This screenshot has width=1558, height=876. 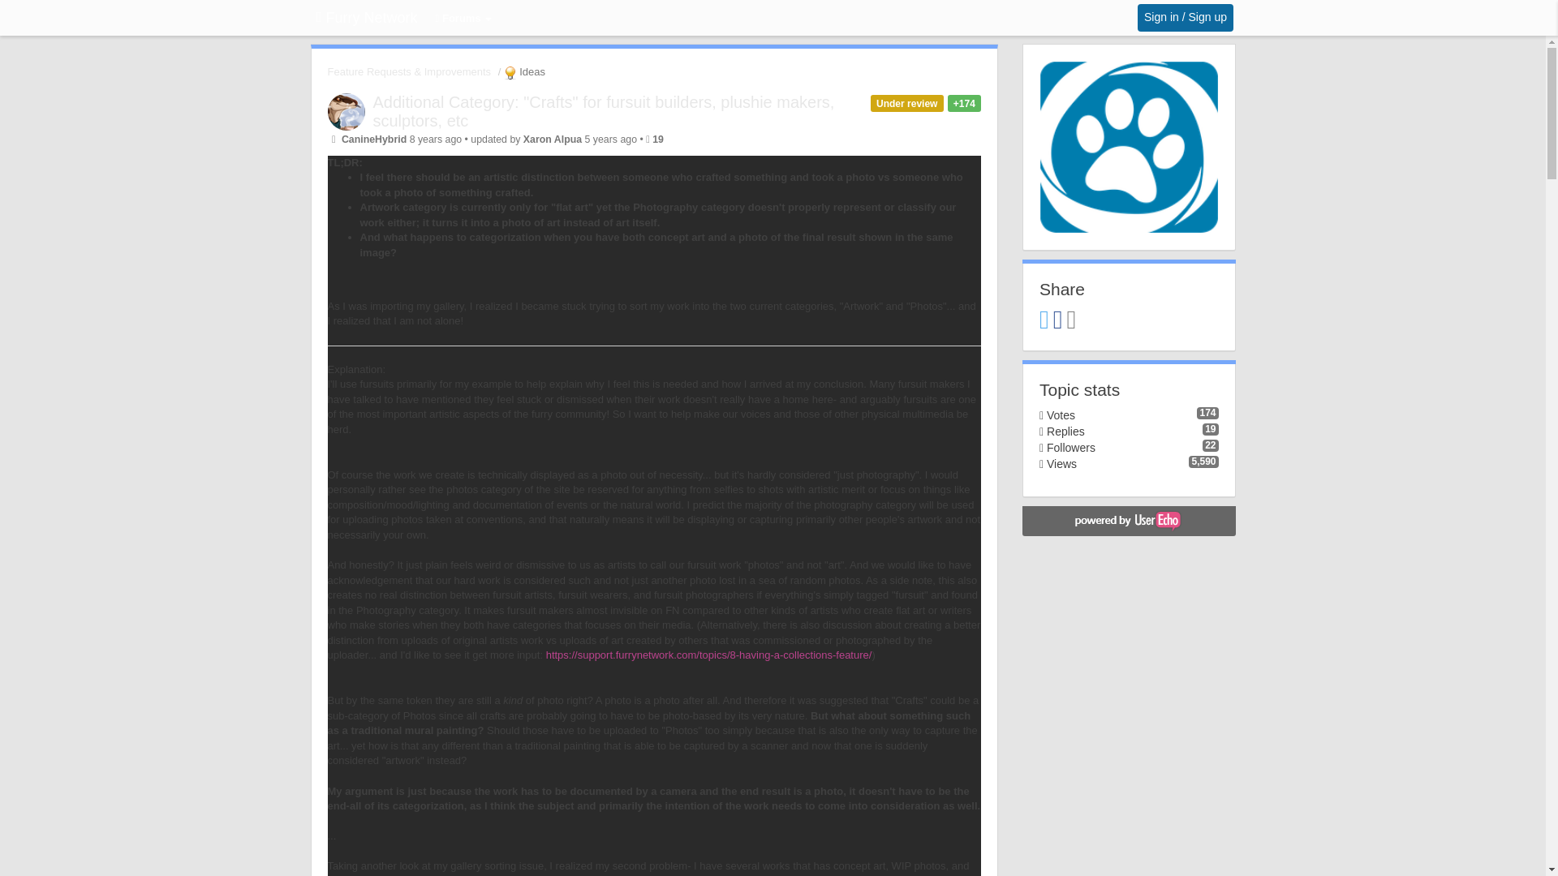 What do you see at coordinates (552, 140) in the screenshot?
I see `Xaron Alpua` at bounding box center [552, 140].